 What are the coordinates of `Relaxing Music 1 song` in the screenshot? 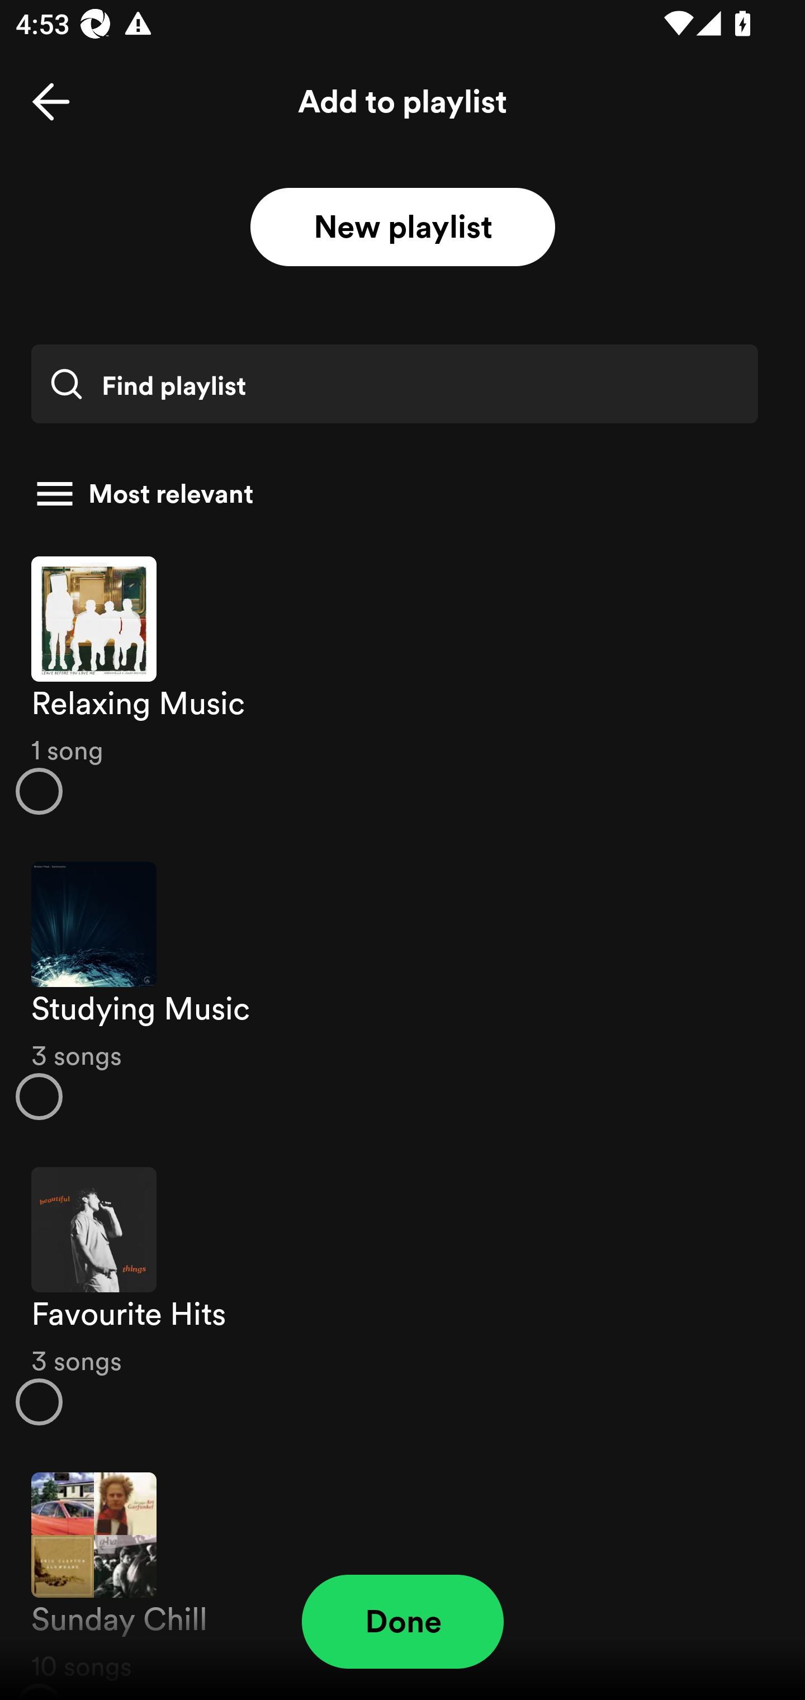 It's located at (402, 684).